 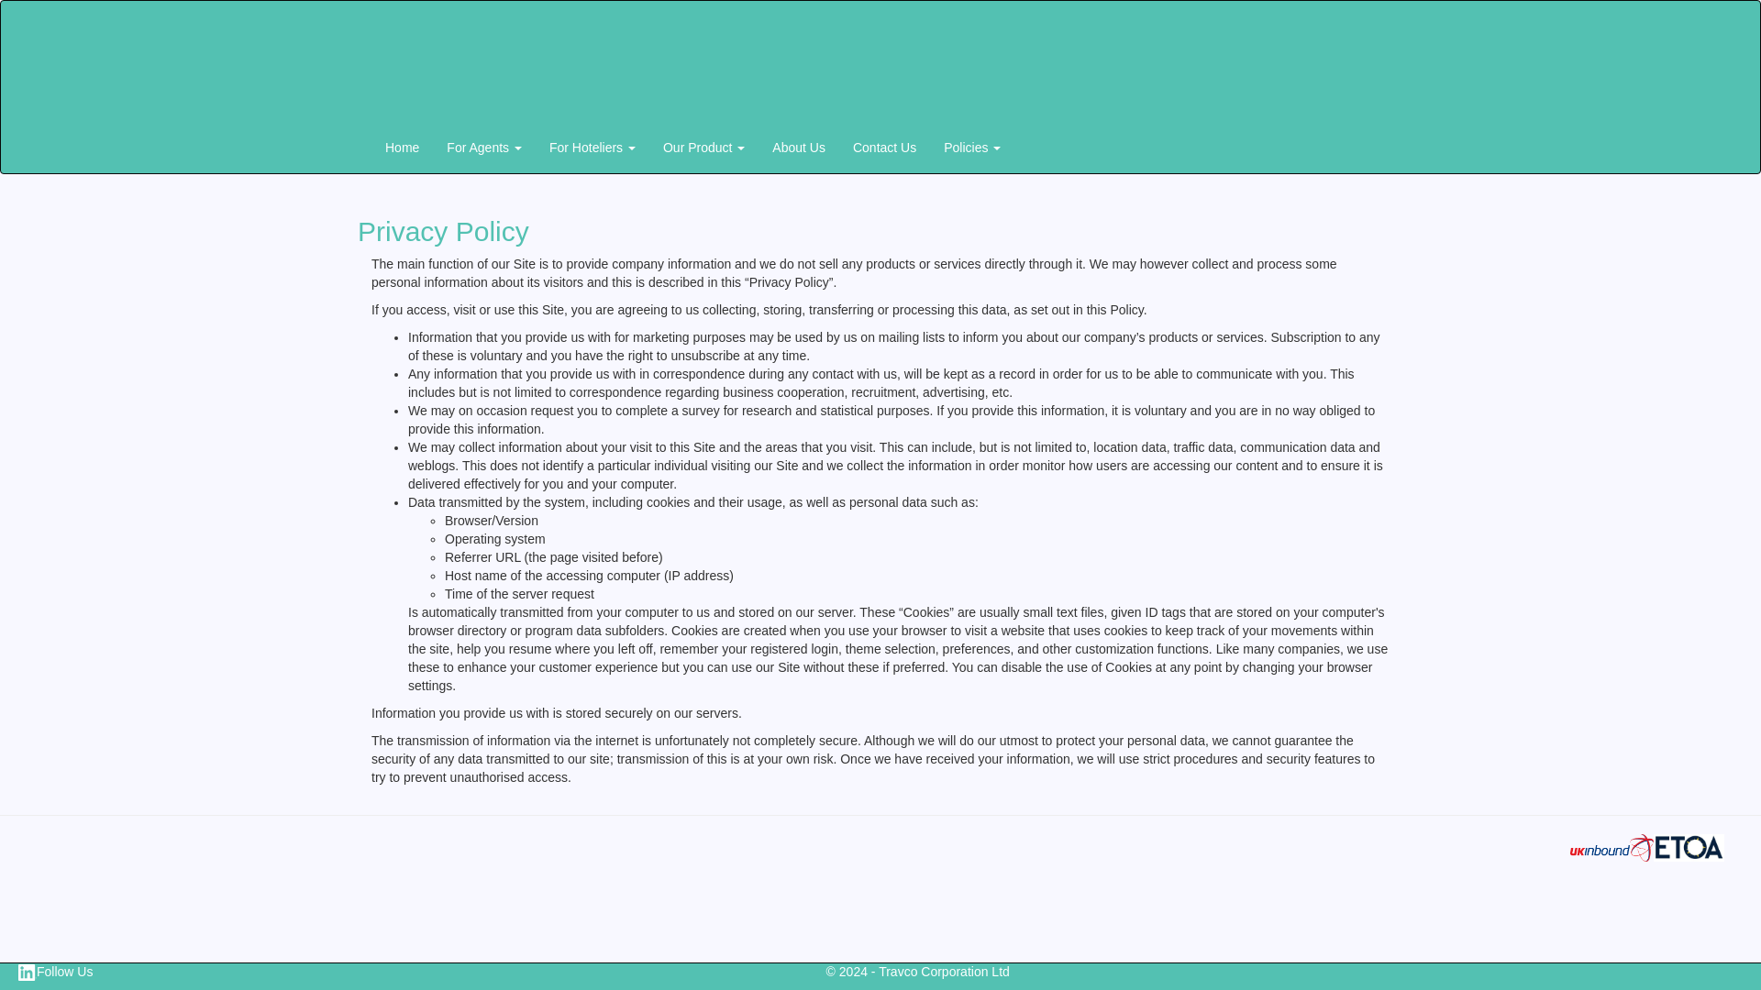 I want to click on Contact Us, so click(x=884, y=147).